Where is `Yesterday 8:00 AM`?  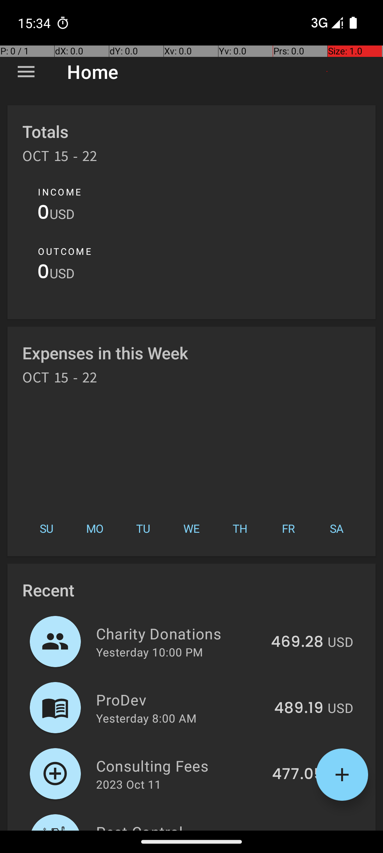
Yesterday 8:00 AM is located at coordinates (146, 718).